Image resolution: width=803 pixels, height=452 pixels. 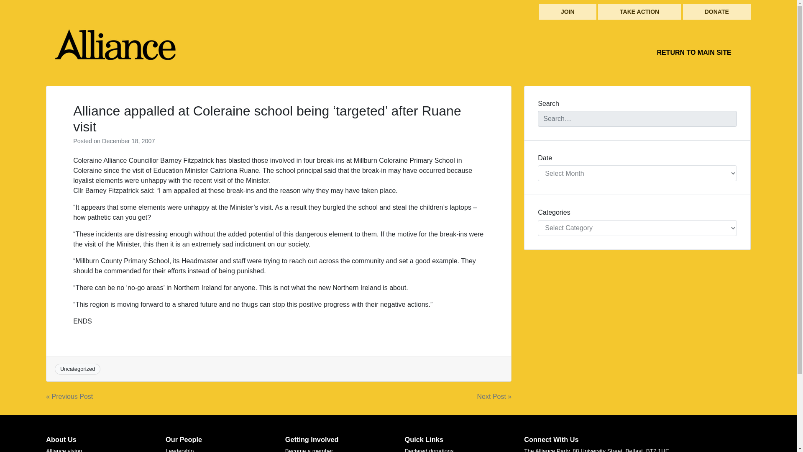 I want to click on RETURN TO MAIN SITE, so click(x=693, y=52).